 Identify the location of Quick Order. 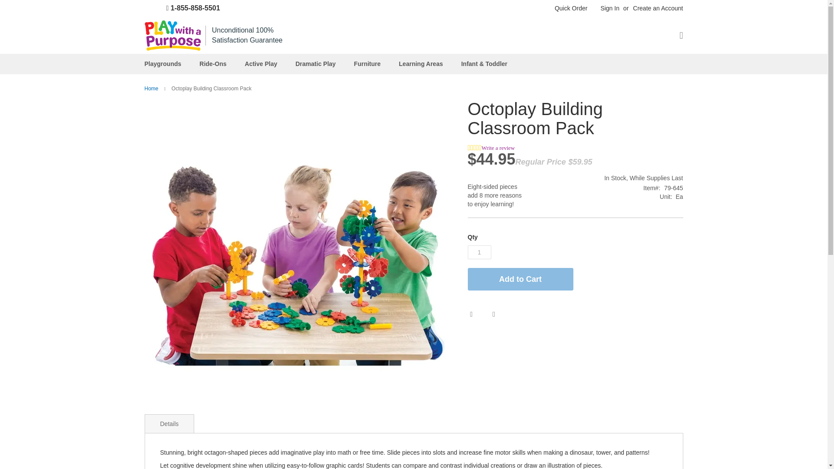
(571, 9).